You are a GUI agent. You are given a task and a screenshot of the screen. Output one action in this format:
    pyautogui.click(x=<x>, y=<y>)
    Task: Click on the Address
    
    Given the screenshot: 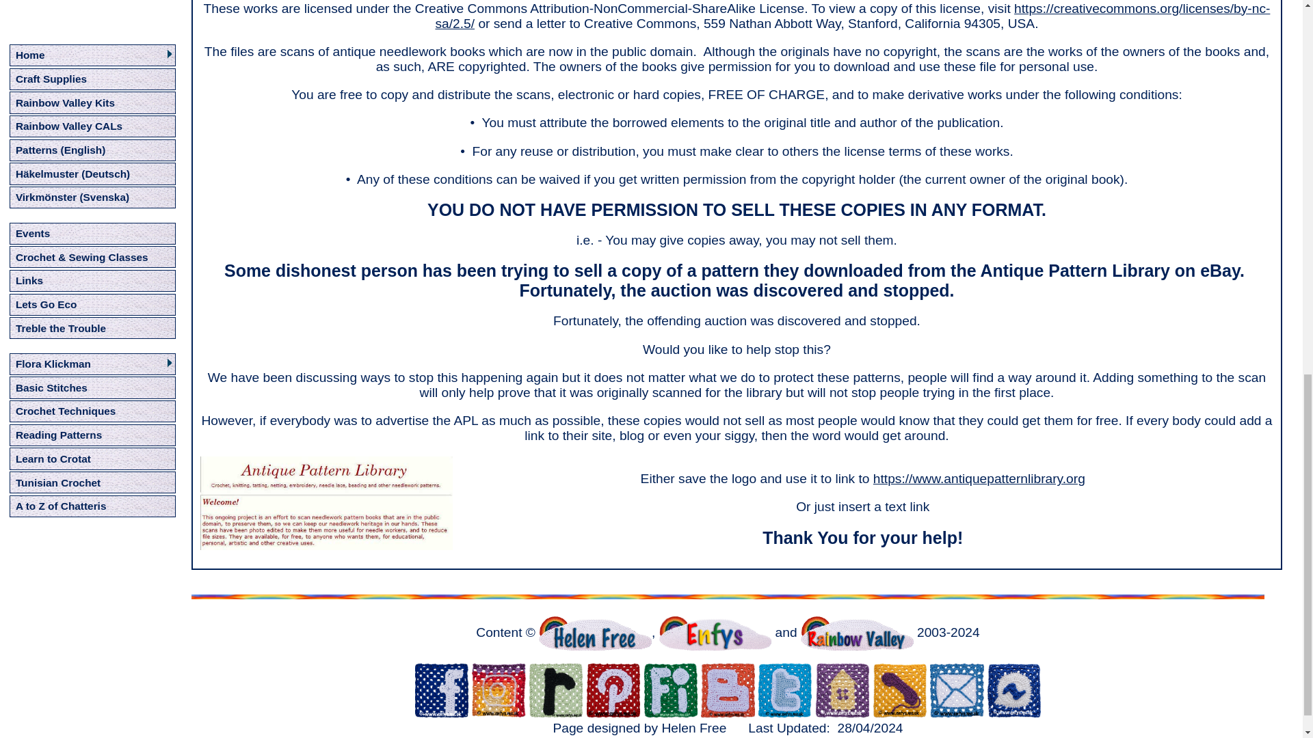 What is the action you would take?
    pyautogui.click(x=843, y=689)
    